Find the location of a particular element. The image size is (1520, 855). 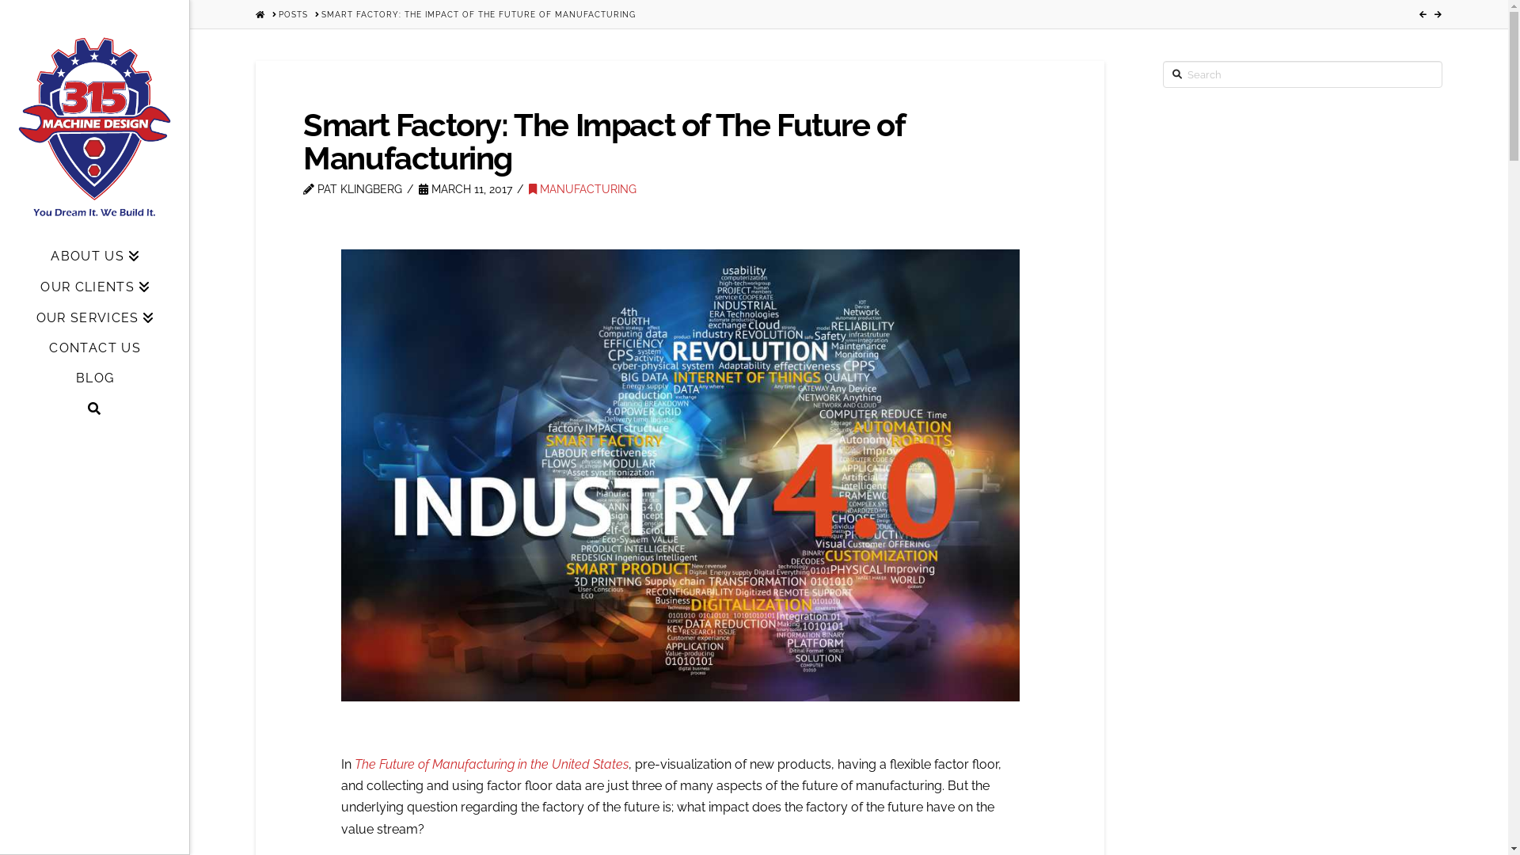

SMART FACTORY: THE IMPACT OF THE FUTURE OF MANUFACTURING is located at coordinates (478, 15).